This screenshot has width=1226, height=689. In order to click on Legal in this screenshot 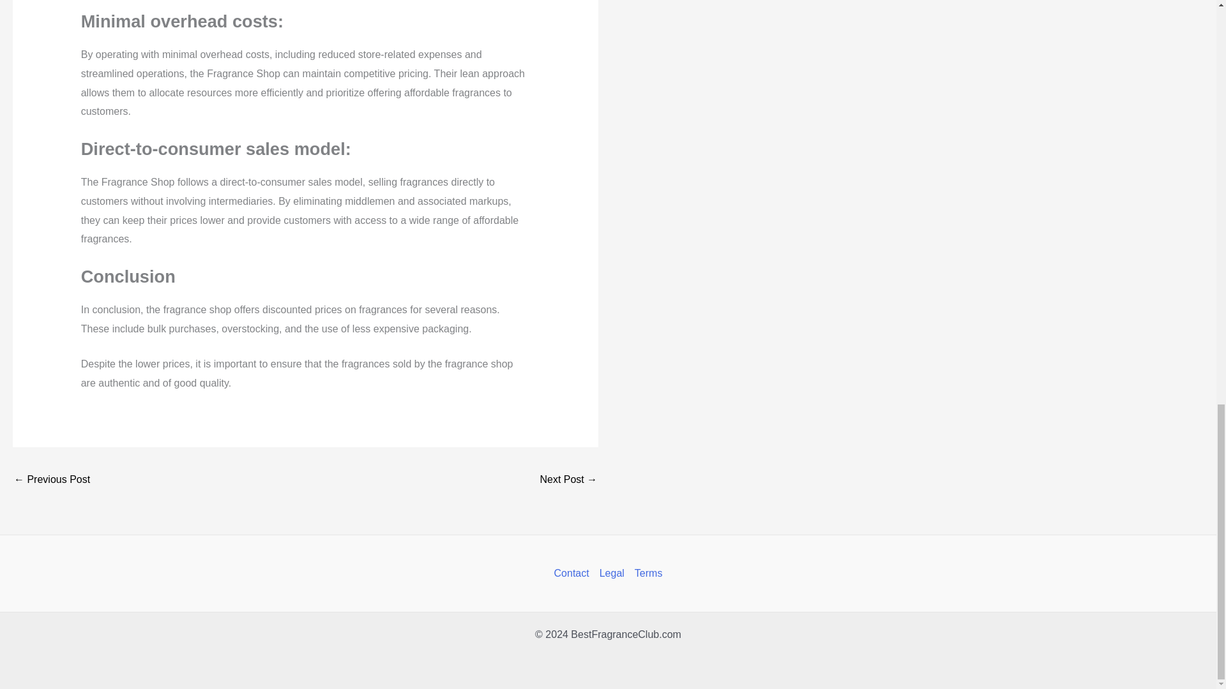, I will do `click(612, 573)`.